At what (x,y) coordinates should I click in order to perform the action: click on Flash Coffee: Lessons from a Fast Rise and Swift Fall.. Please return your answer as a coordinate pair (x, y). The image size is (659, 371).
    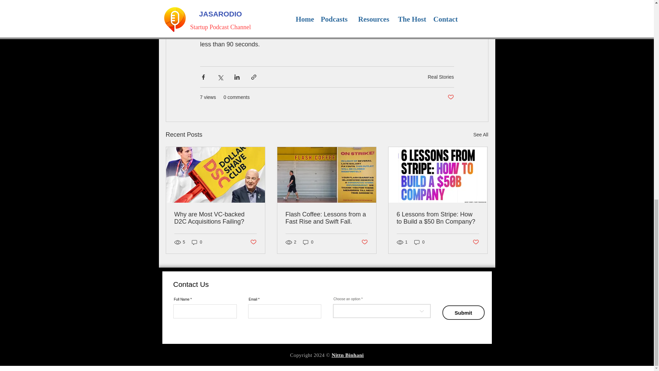
    Looking at the image, I should click on (326, 218).